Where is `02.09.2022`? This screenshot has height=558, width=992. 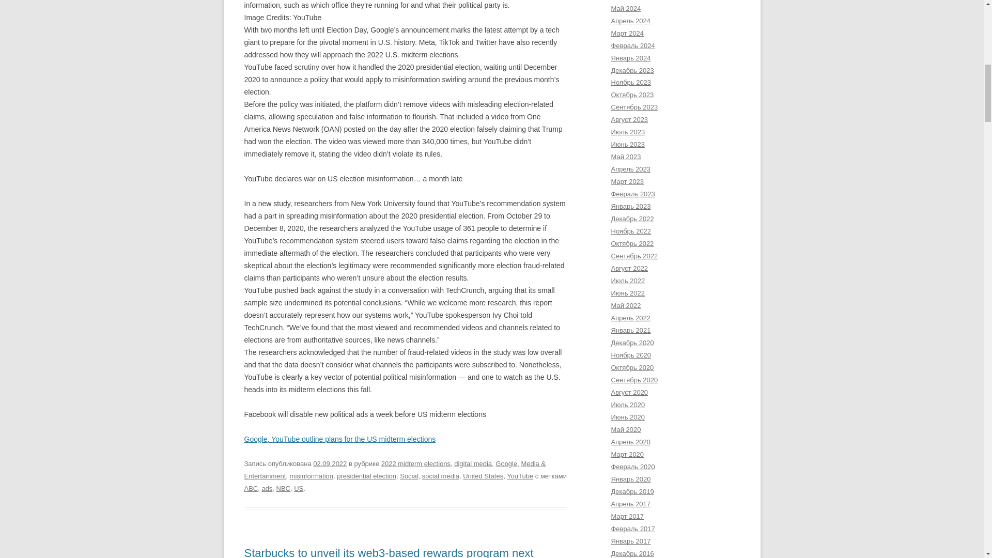 02.09.2022 is located at coordinates (330, 463).